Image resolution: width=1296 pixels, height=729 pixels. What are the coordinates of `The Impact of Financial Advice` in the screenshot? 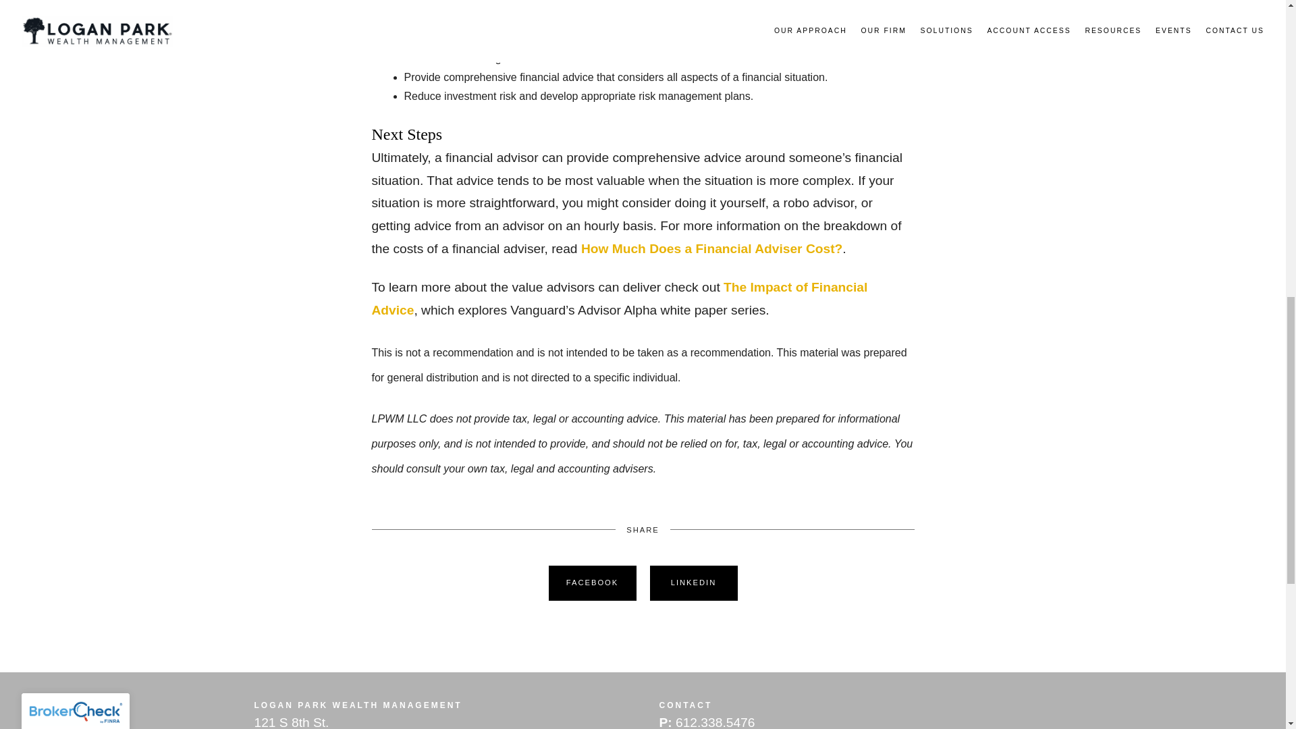 It's located at (618, 298).